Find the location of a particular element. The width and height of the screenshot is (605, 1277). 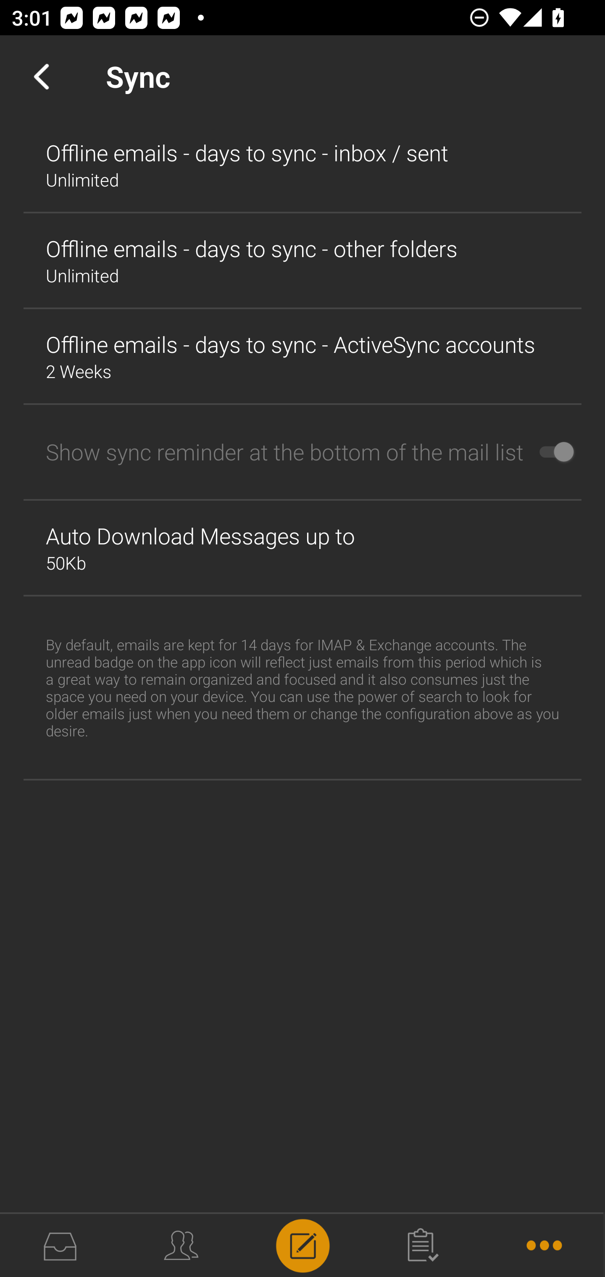

Navigate up is located at coordinates (41, 76).